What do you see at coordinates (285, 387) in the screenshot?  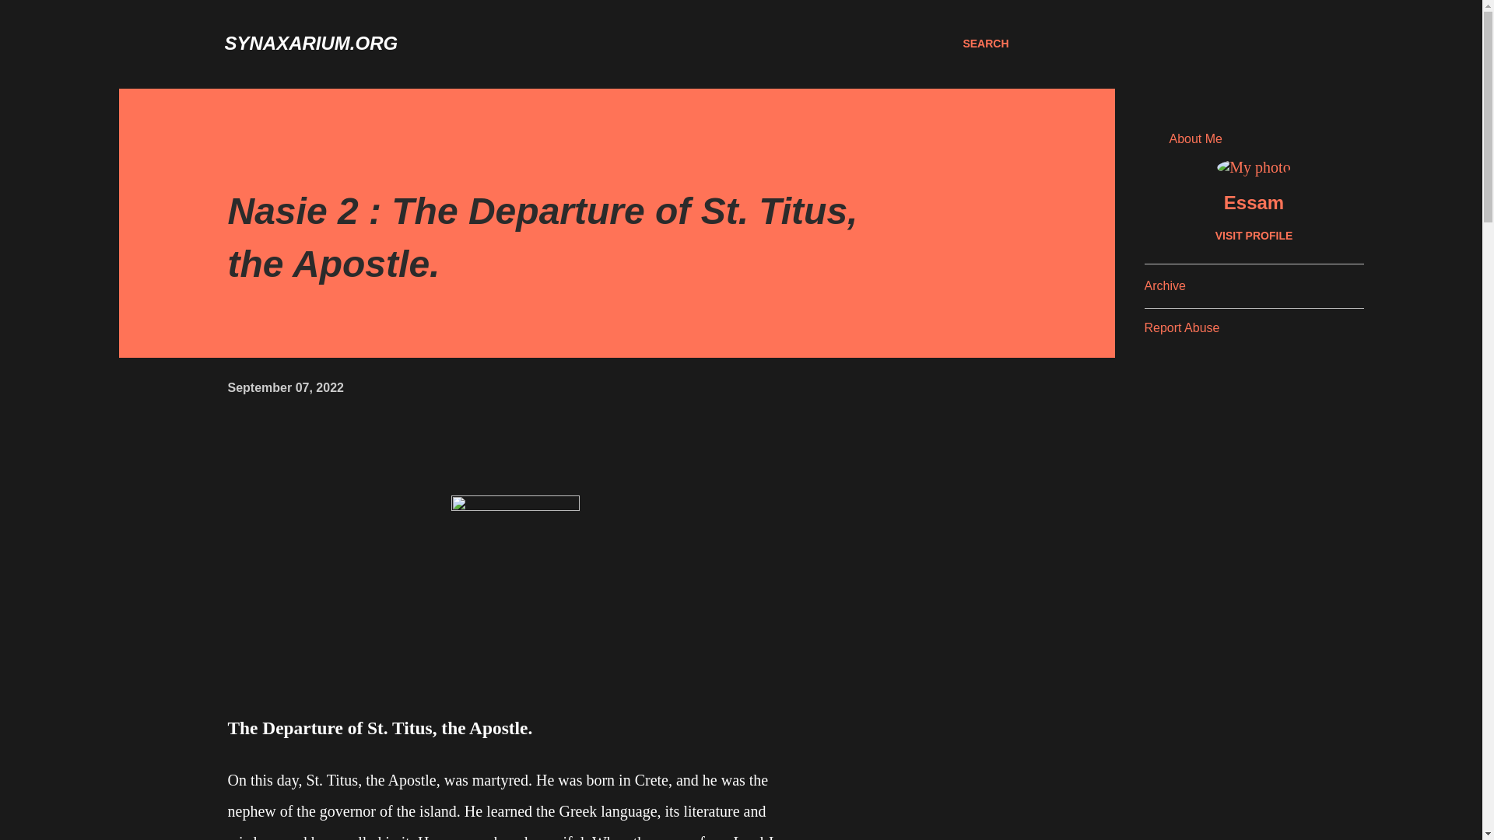 I see `permanent link` at bounding box center [285, 387].